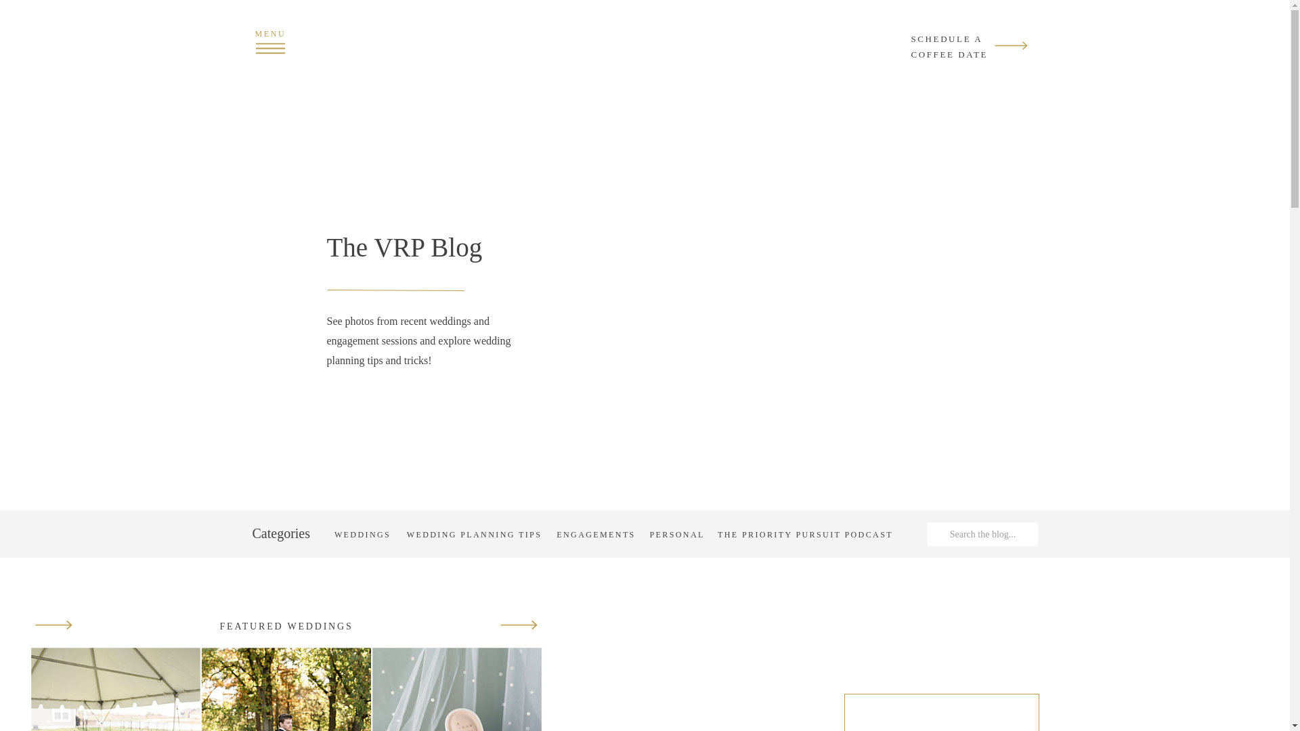  Describe the element at coordinates (286, 625) in the screenshot. I see `FEATURED WEDDINGS` at that location.